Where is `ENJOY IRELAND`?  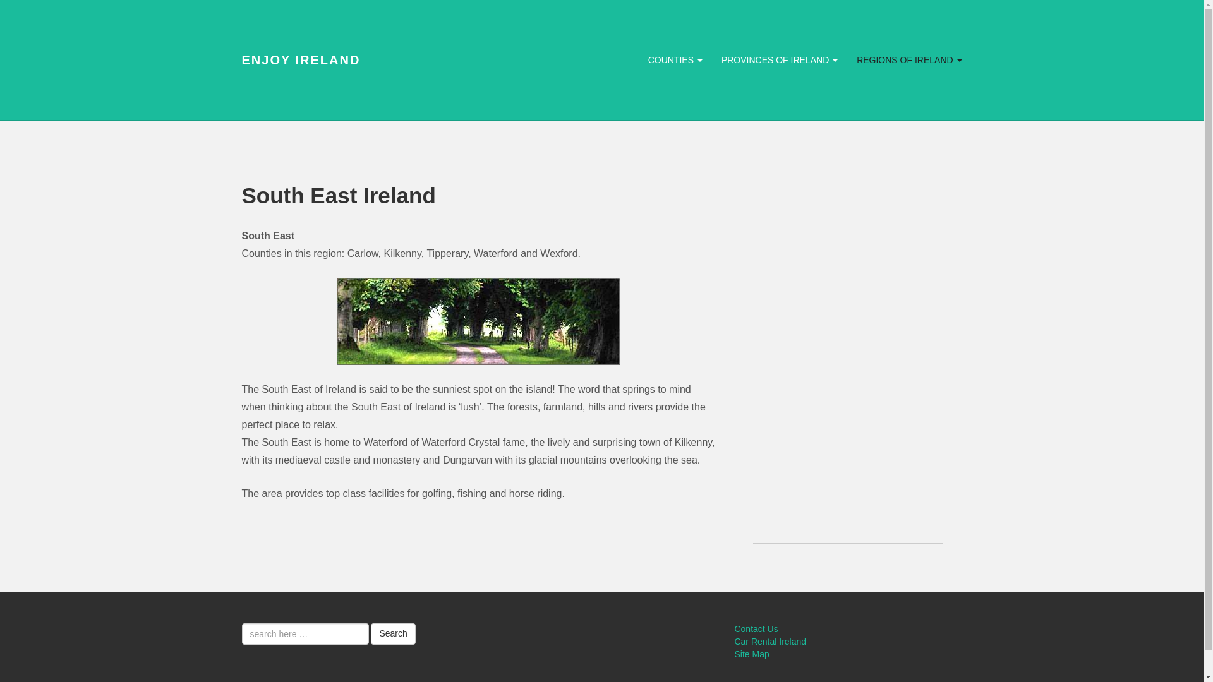
ENJOY IRELAND is located at coordinates (301, 59).